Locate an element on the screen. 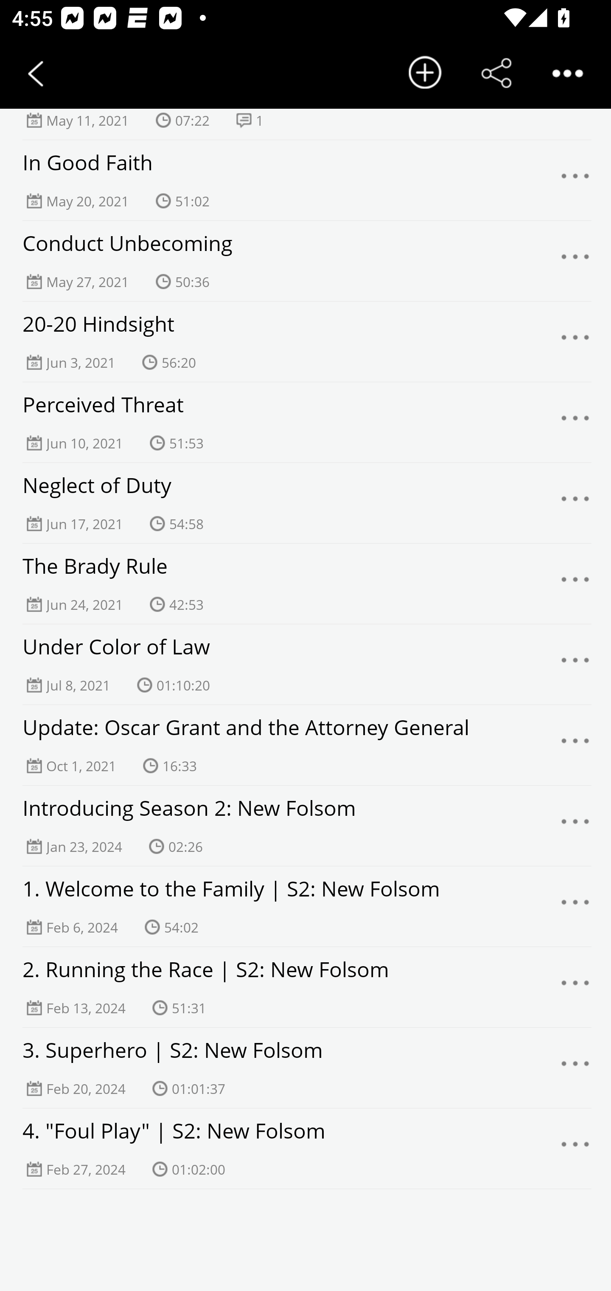  Menu is located at coordinates (575, 1068).